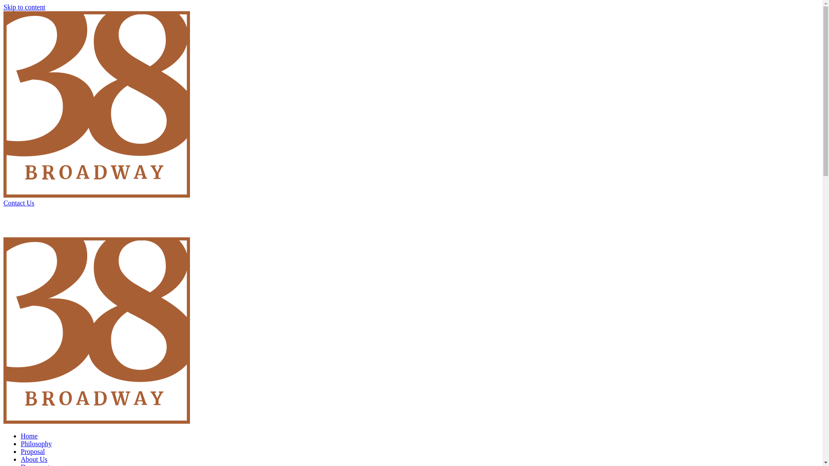 The image size is (829, 466). Describe the element at coordinates (411, 207) in the screenshot. I see `Contact Us` at that location.